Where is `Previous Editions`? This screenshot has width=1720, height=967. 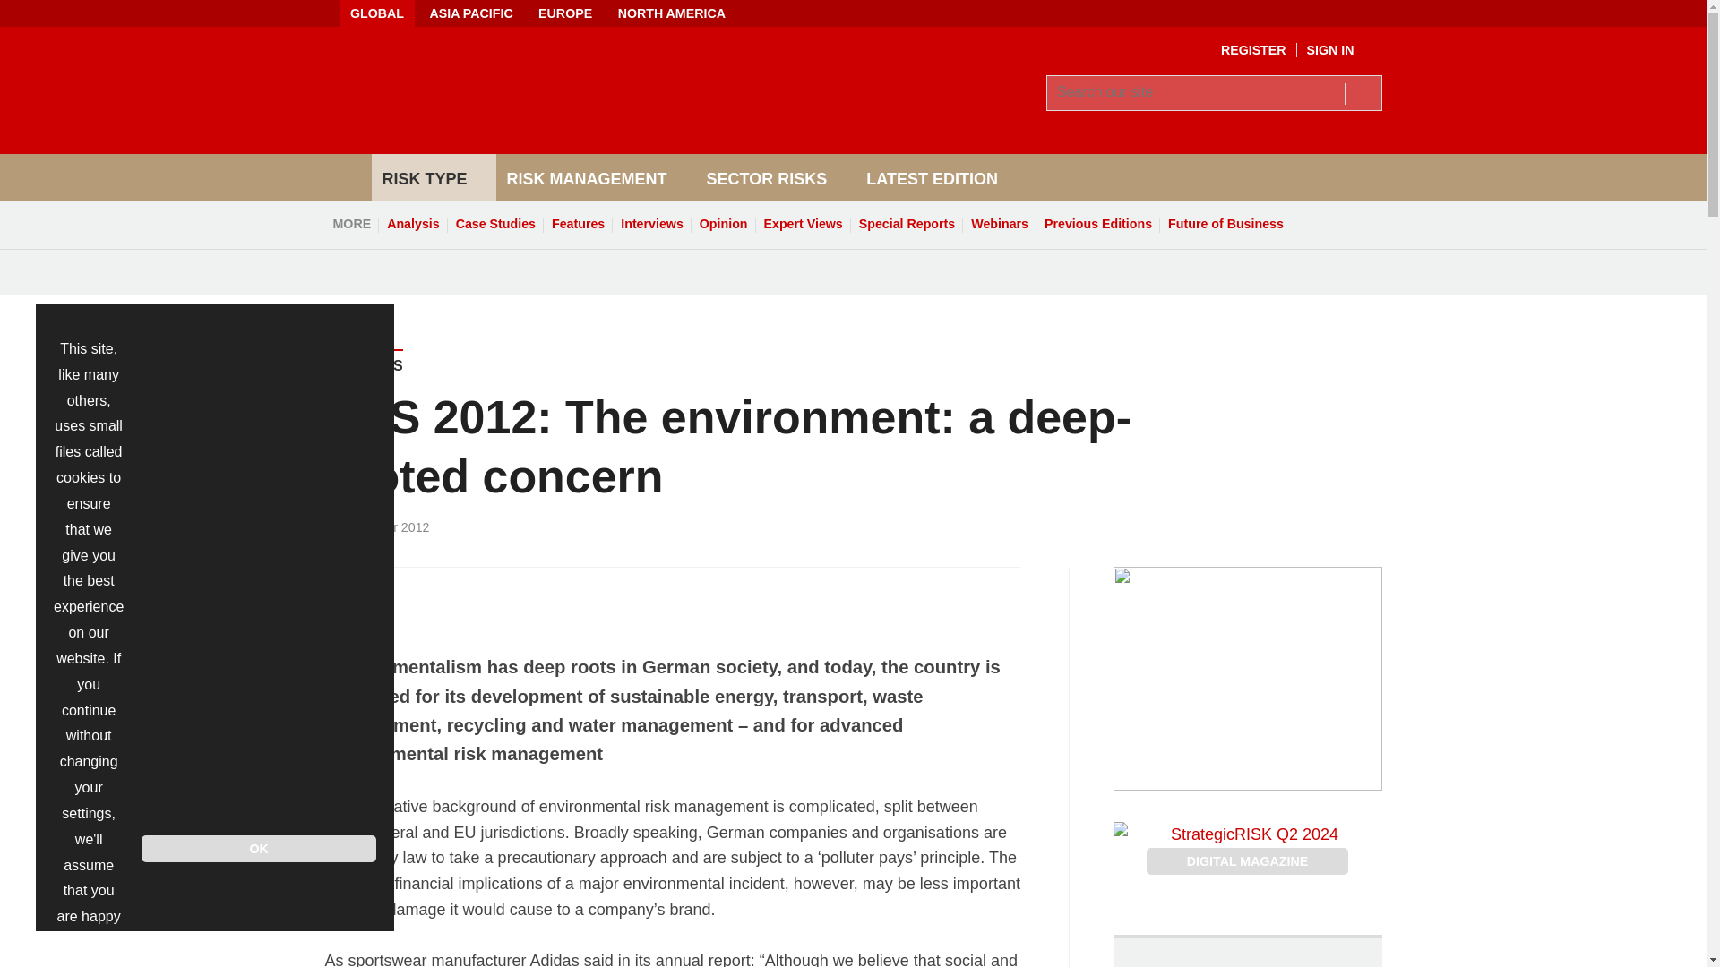
Previous Editions is located at coordinates (1098, 224).